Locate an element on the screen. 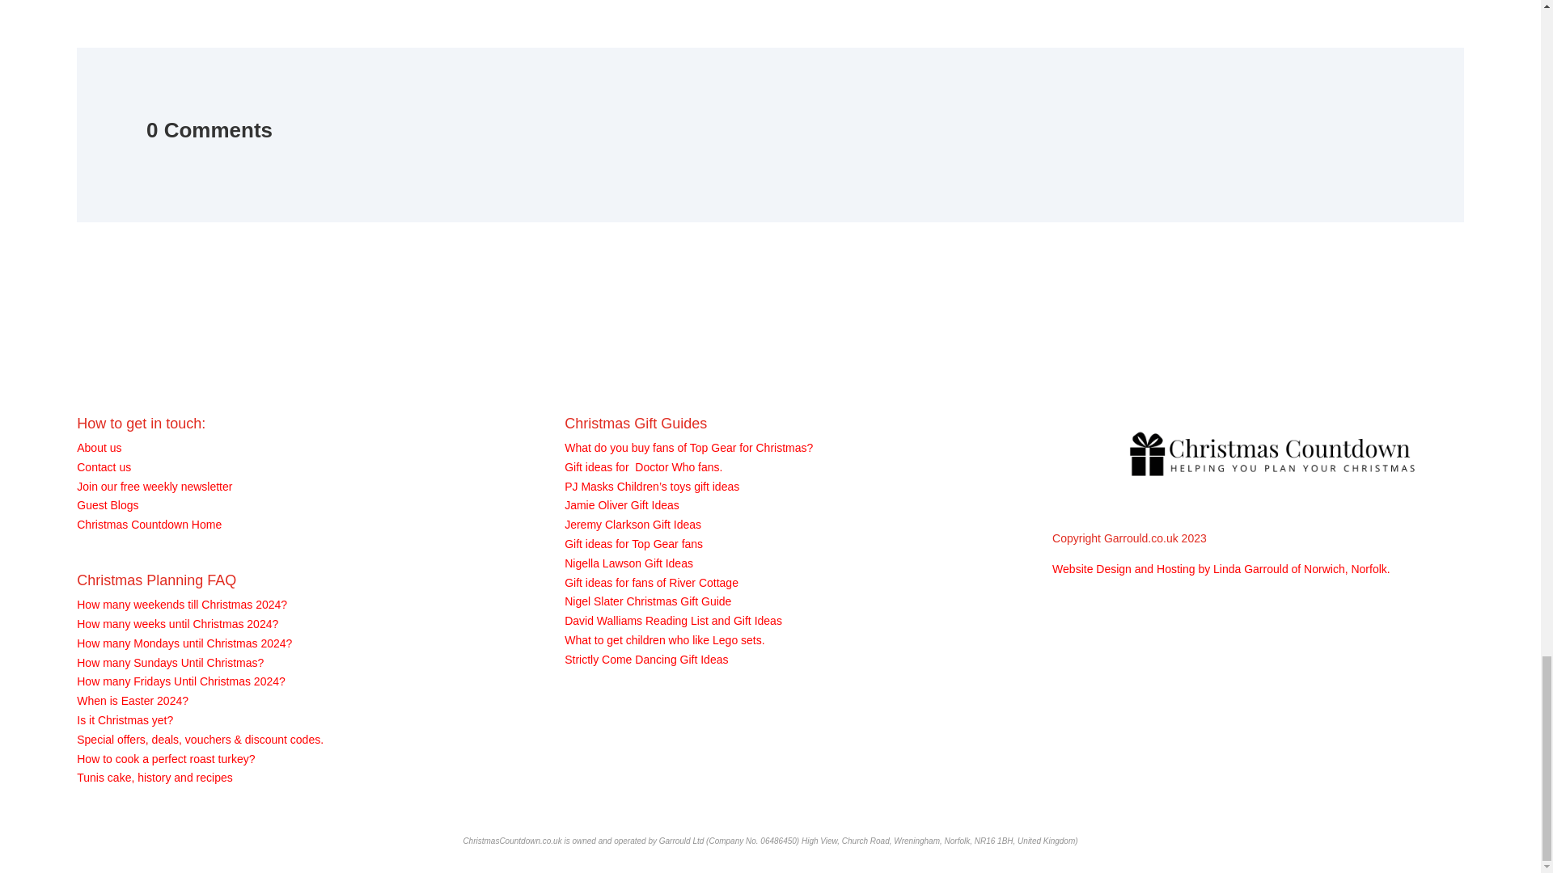  Join our free weekly newsletter is located at coordinates (154, 487).